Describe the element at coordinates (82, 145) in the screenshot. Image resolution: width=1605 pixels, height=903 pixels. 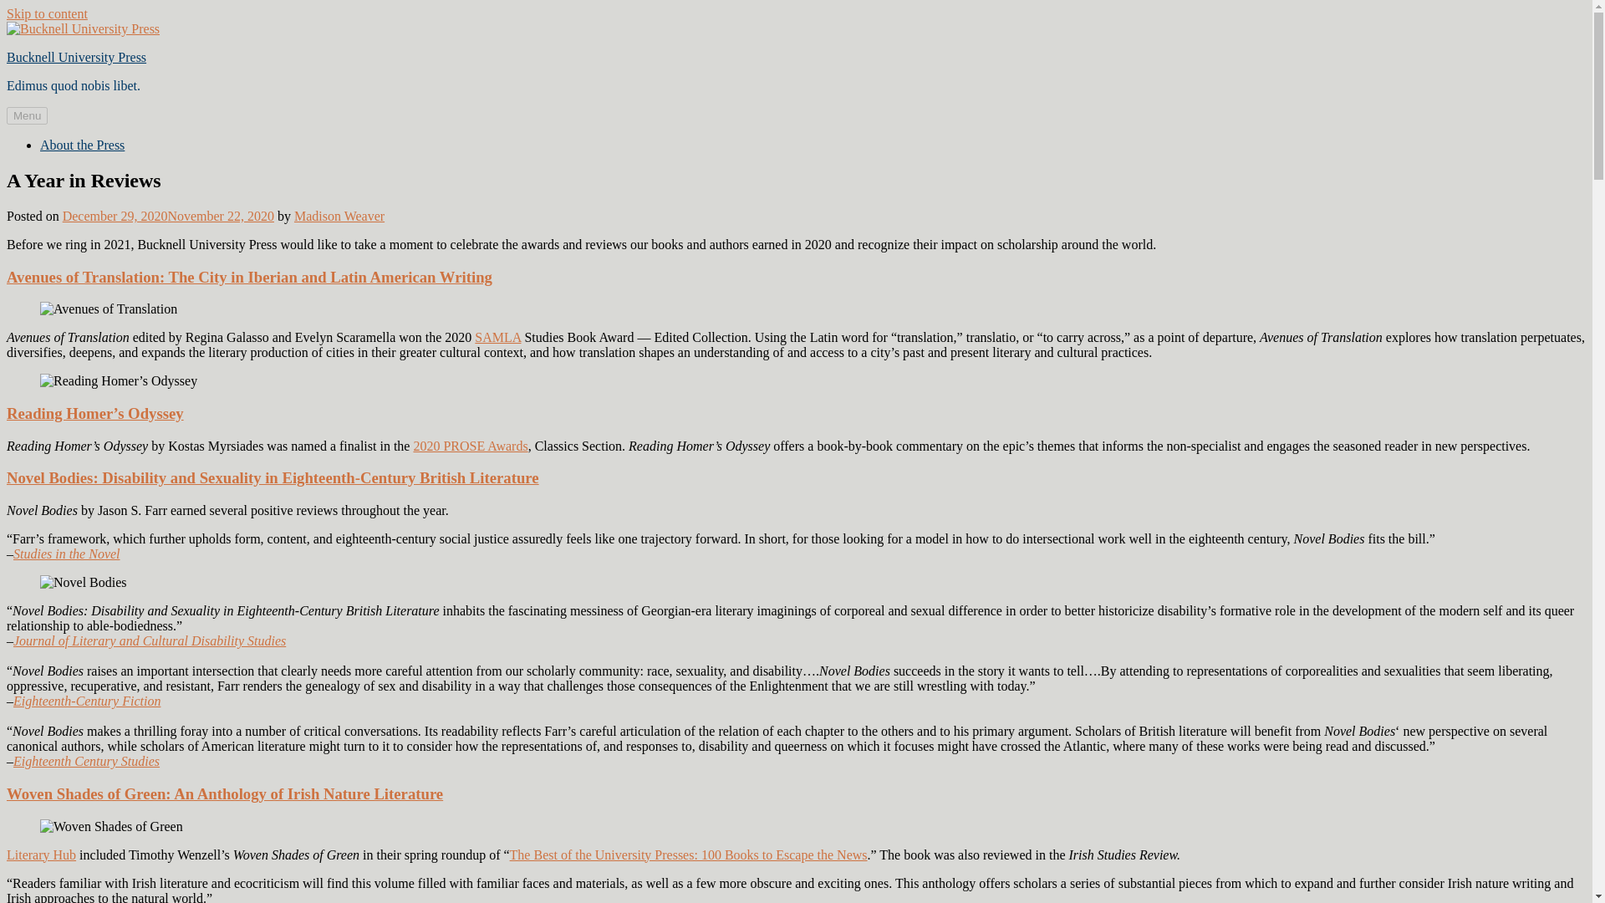
I see `About the Press` at that location.